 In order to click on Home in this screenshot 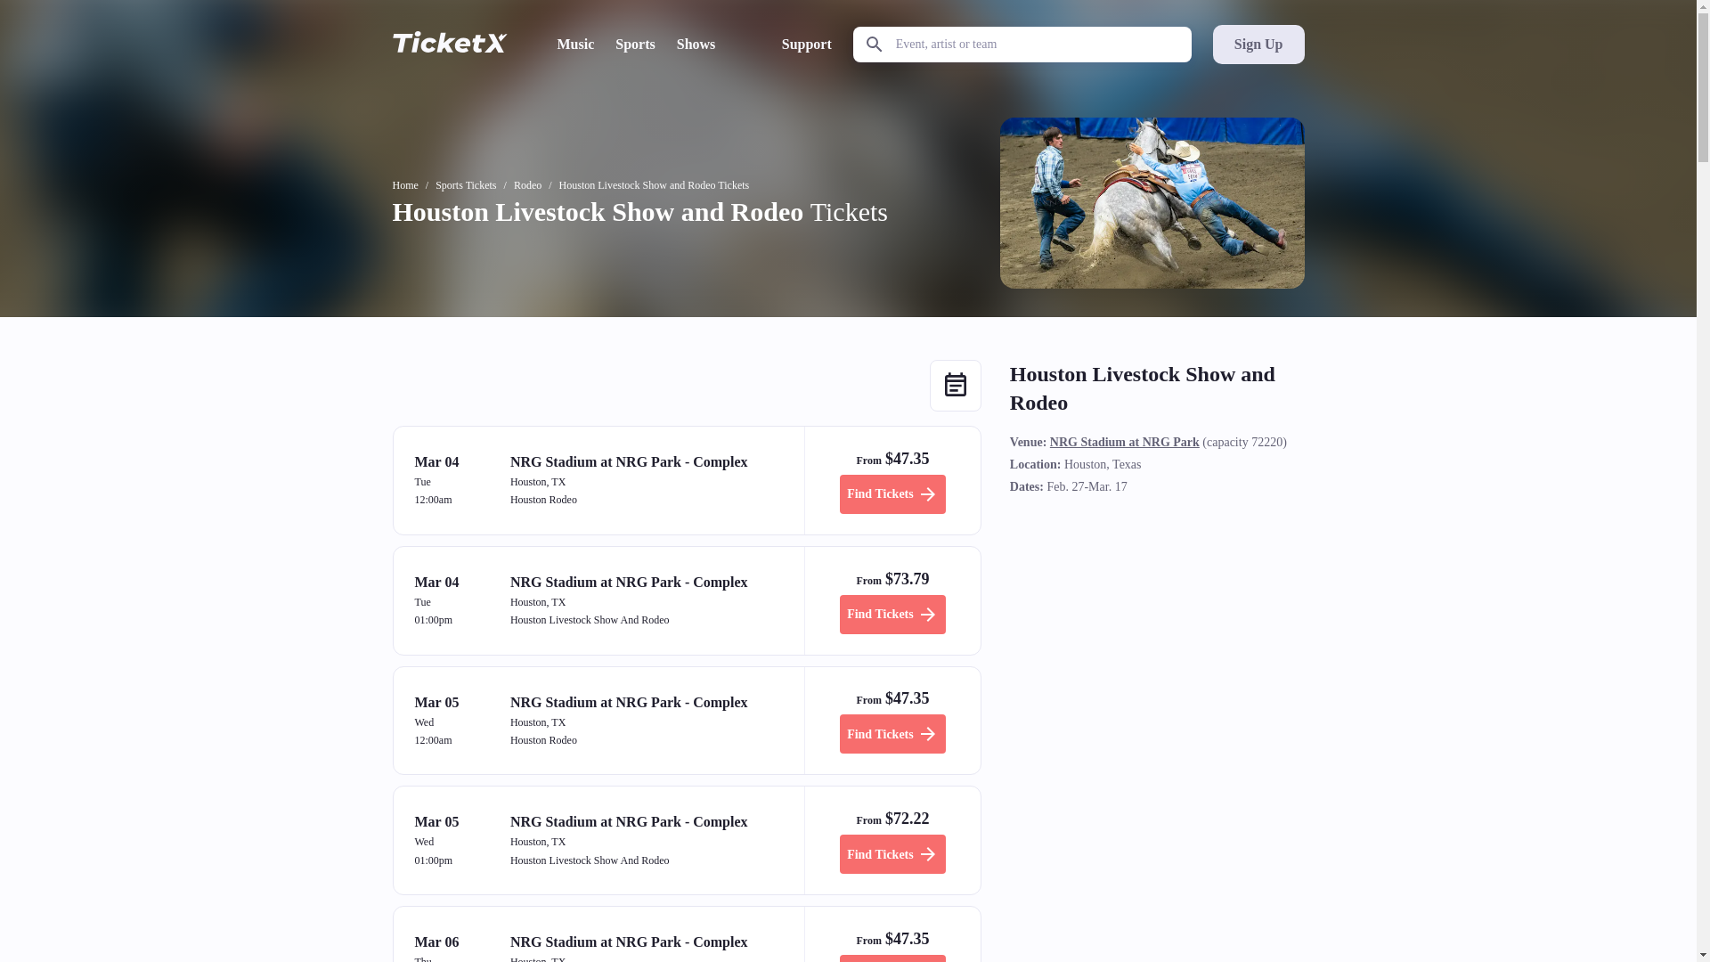, I will do `click(404, 185)`.